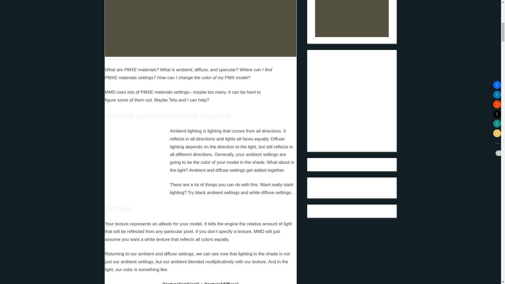  Describe the element at coordinates (342, 95) in the screenshot. I see `See the MMD Step-by-Step instructions page!` at that location.